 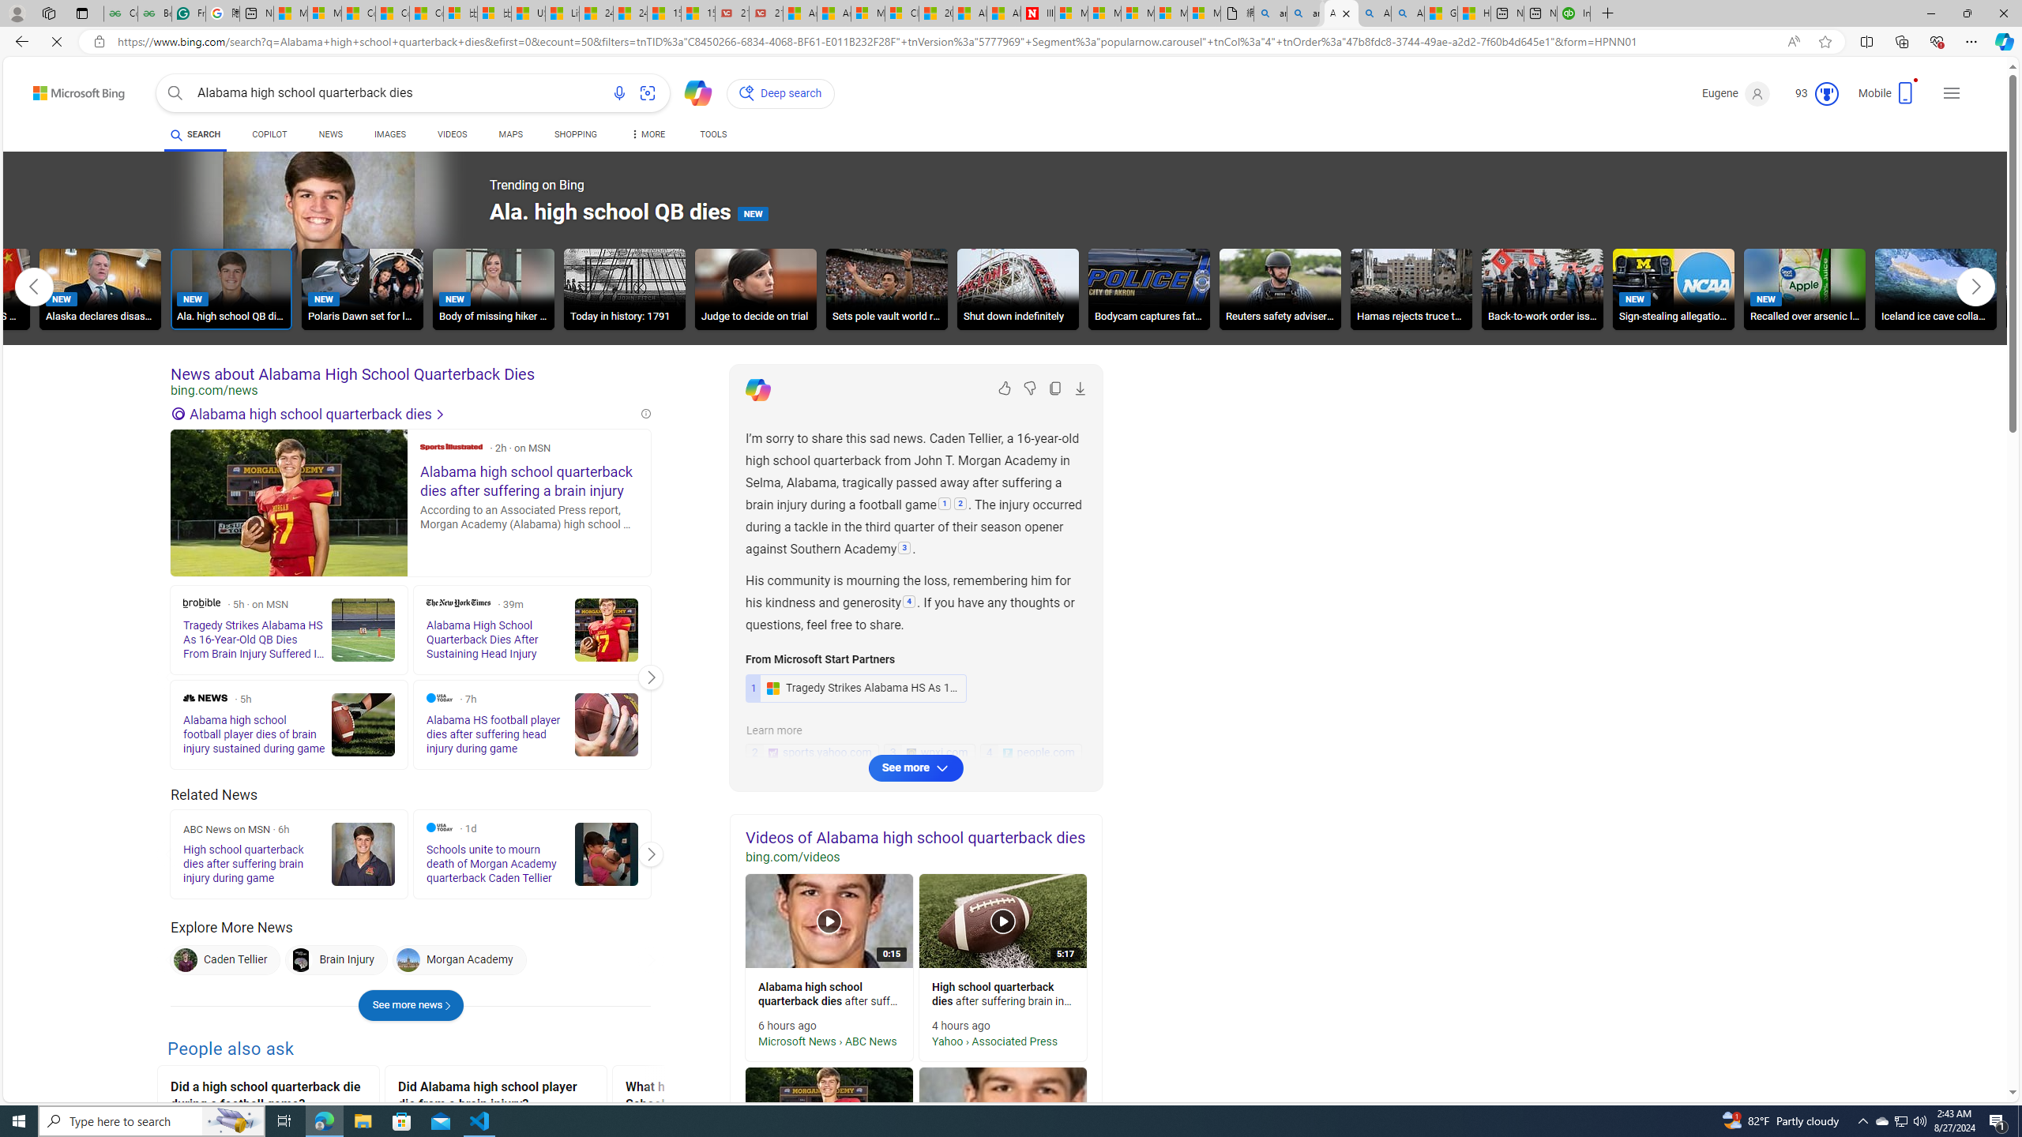 What do you see at coordinates (1038, 13) in the screenshot?
I see `Illness news & latest pictures from Newsweek.com` at bounding box center [1038, 13].